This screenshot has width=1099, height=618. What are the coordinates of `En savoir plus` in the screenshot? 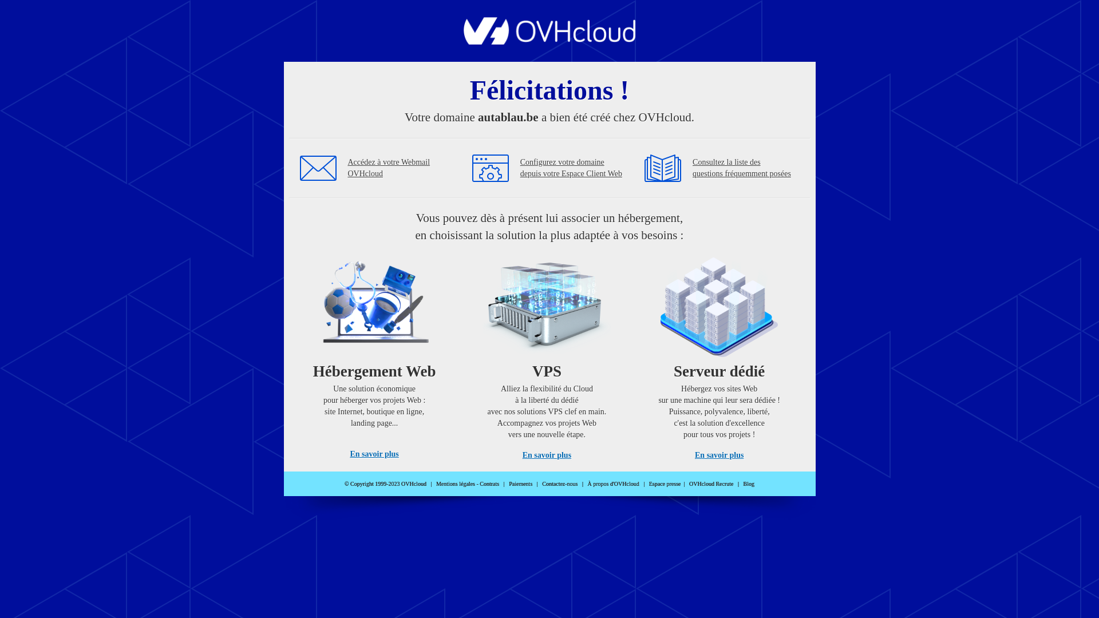 It's located at (547, 455).